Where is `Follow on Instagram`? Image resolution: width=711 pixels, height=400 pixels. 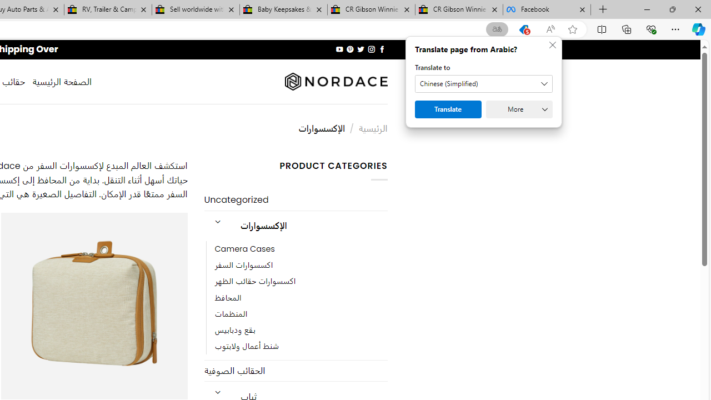 Follow on Instagram is located at coordinates (371, 49).